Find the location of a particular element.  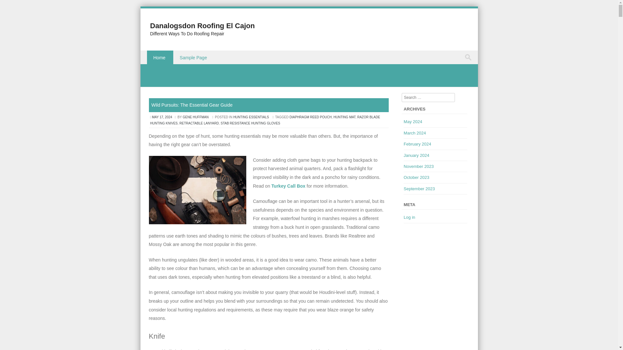

Search for: is located at coordinates (470, 57).